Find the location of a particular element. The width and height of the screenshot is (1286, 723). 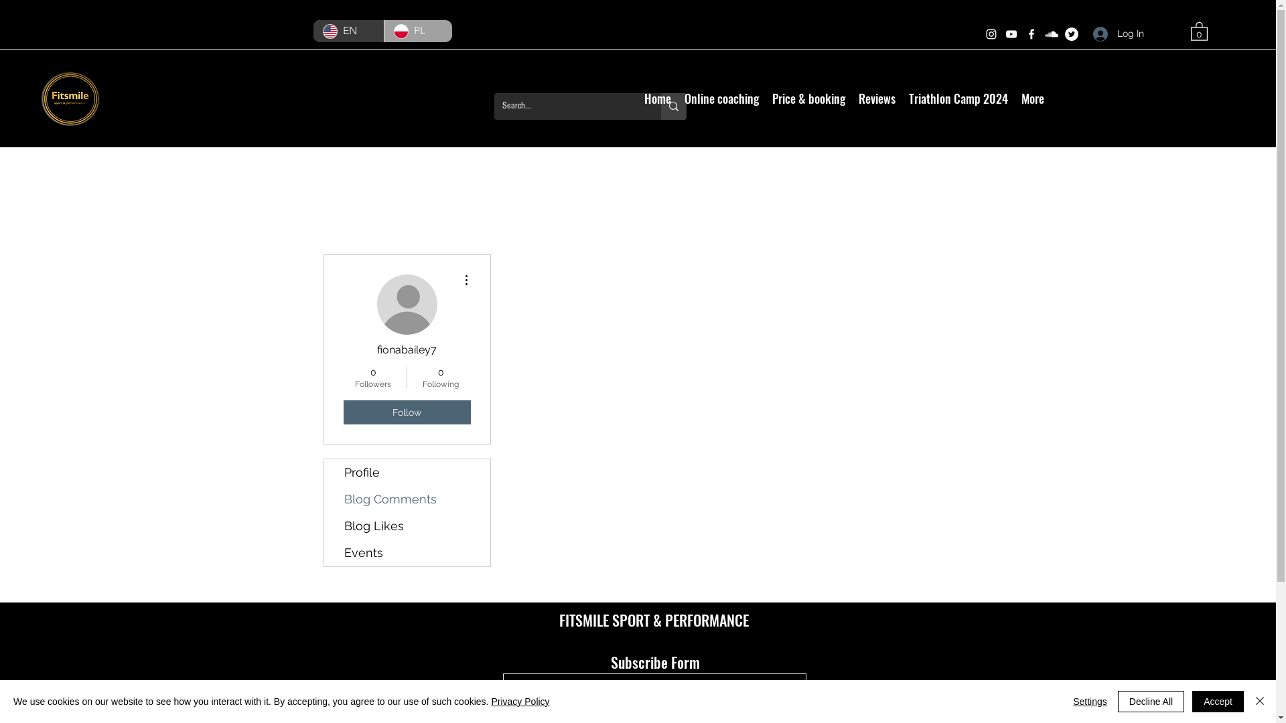

Home is located at coordinates (658, 98).